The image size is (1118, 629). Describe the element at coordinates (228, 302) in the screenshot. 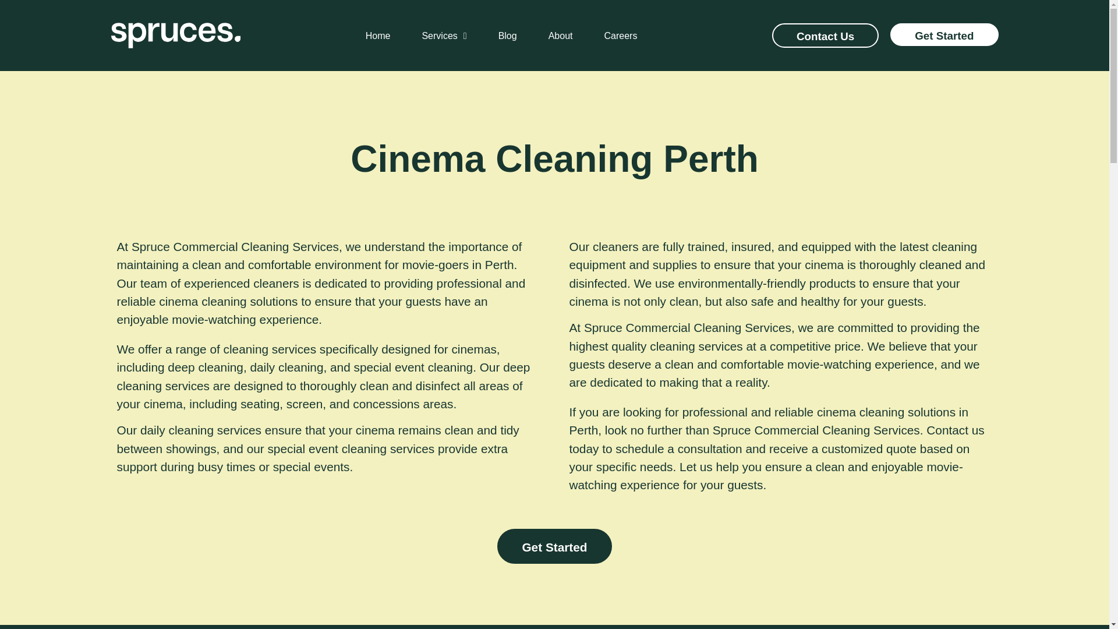

I see `cinema cleaning solutions` at that location.